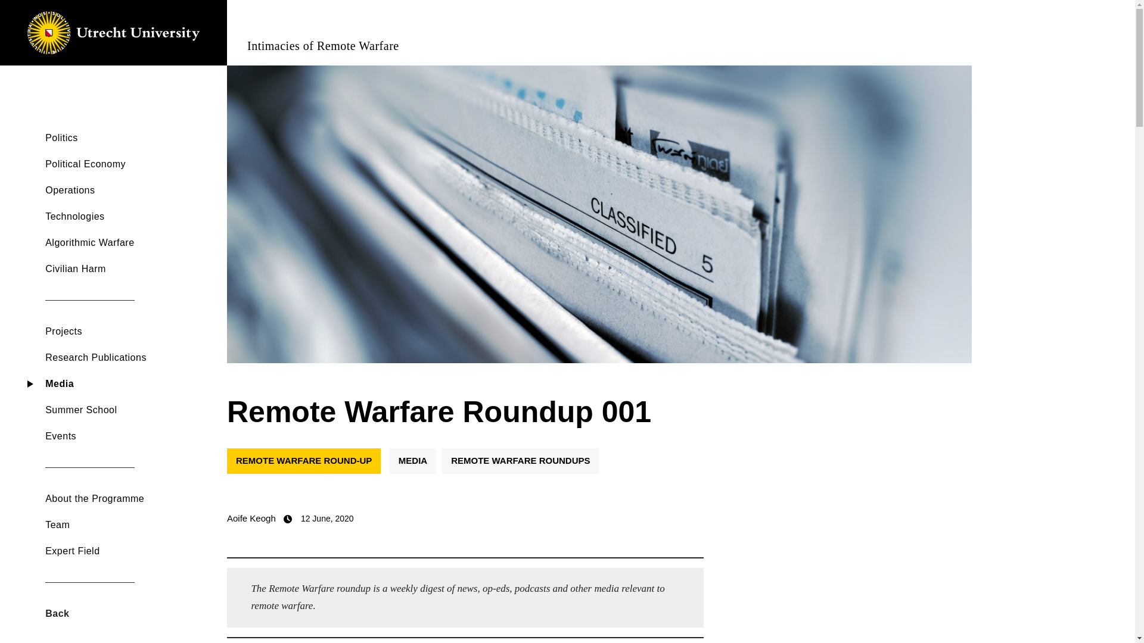  Describe the element at coordinates (125, 217) in the screenshot. I see `Technologies` at that location.